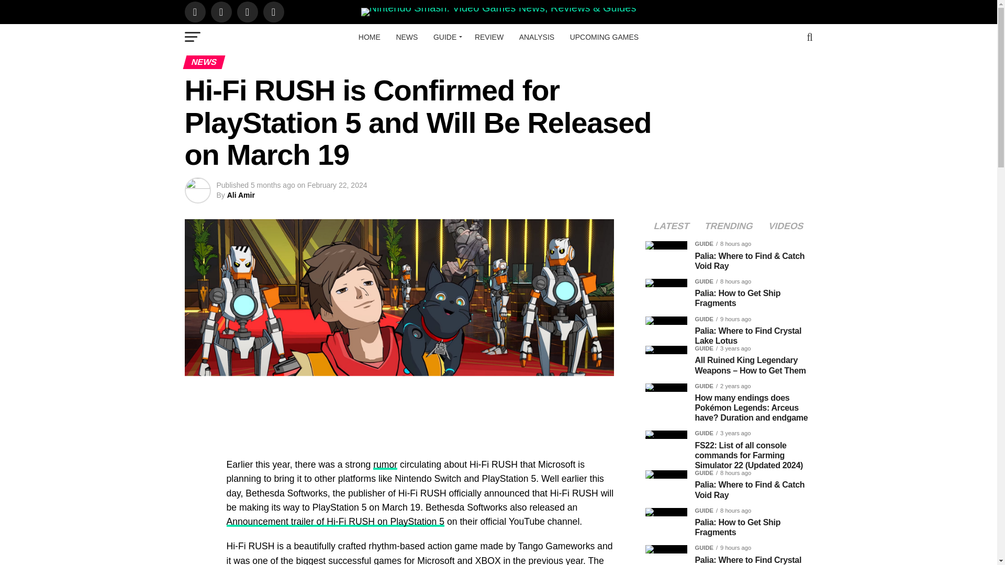 This screenshot has width=1005, height=565. Describe the element at coordinates (370, 37) in the screenshot. I see `HOME` at that location.